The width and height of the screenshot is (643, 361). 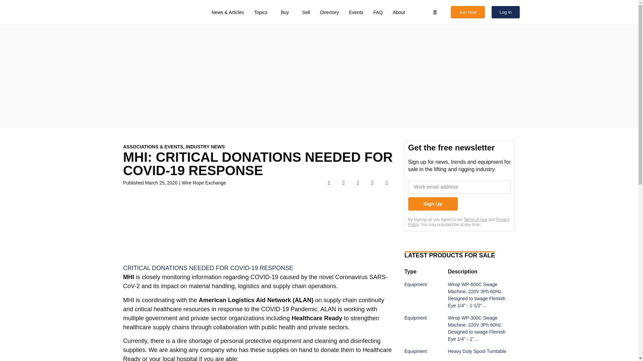 What do you see at coordinates (263, 12) in the screenshot?
I see `Topics` at bounding box center [263, 12].